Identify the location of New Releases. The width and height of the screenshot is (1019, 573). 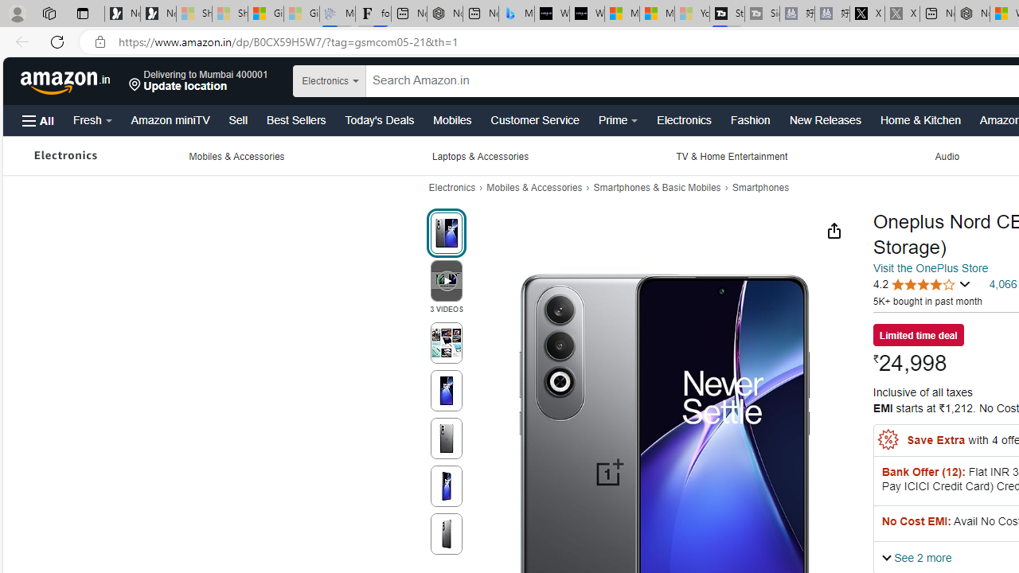
(825, 119).